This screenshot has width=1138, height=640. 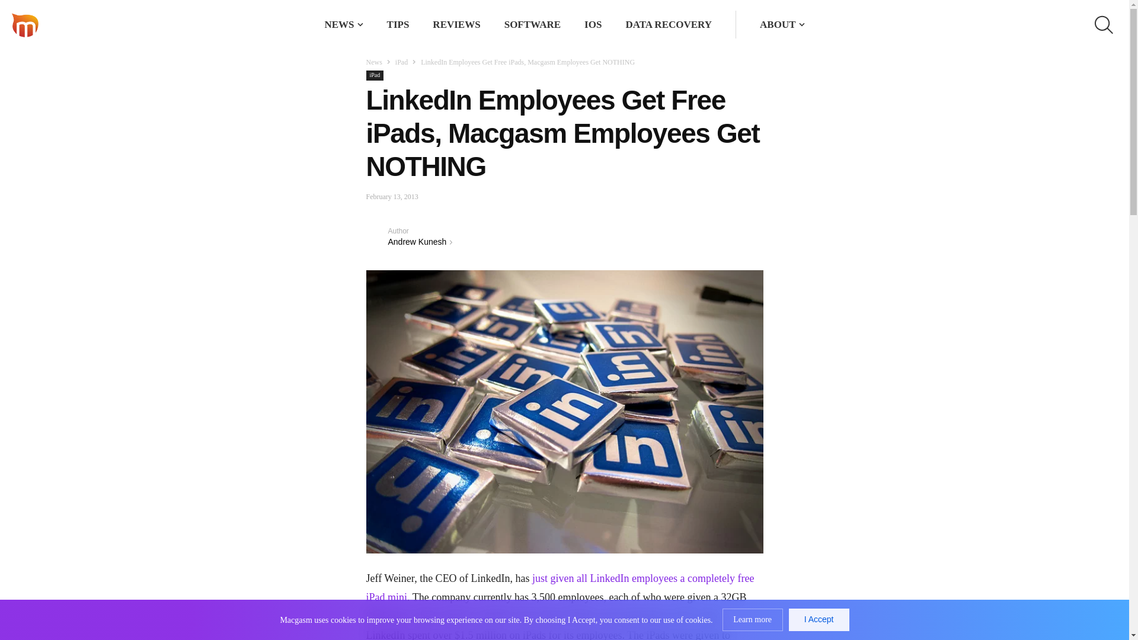 I want to click on SOFTWARE, so click(x=532, y=24).